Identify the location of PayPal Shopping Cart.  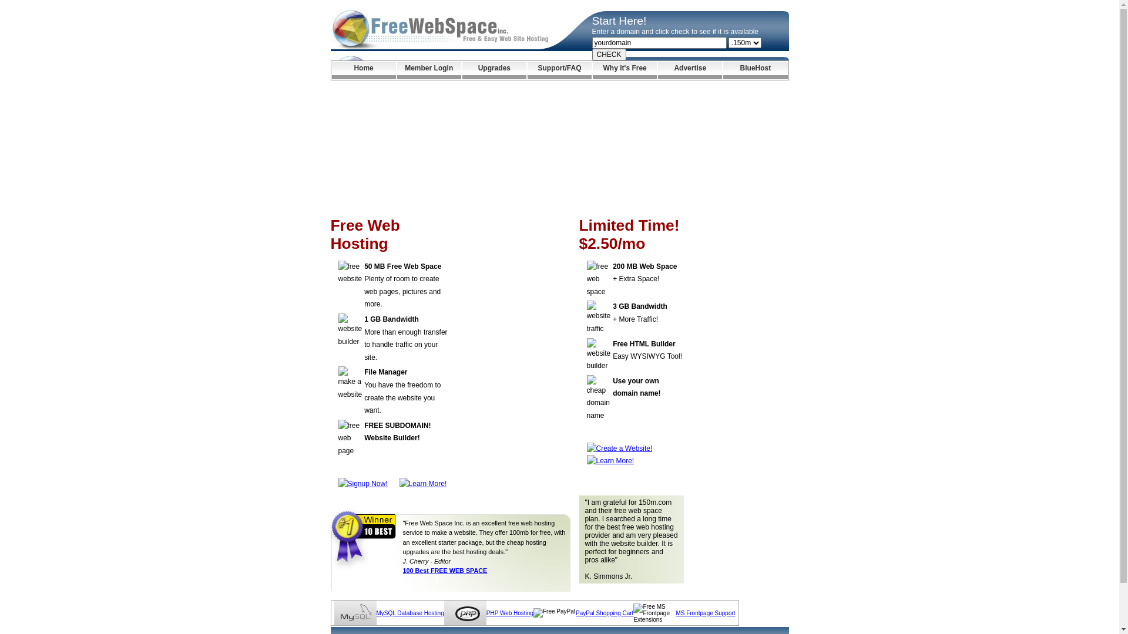
(604, 613).